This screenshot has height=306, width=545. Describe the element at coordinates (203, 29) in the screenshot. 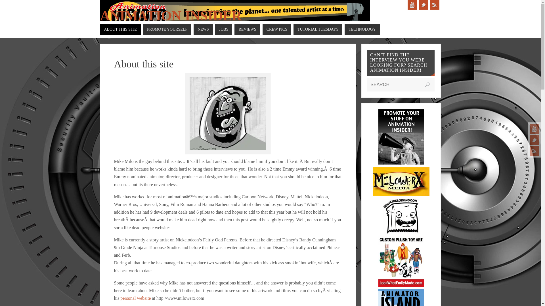

I see `NEWS` at that location.